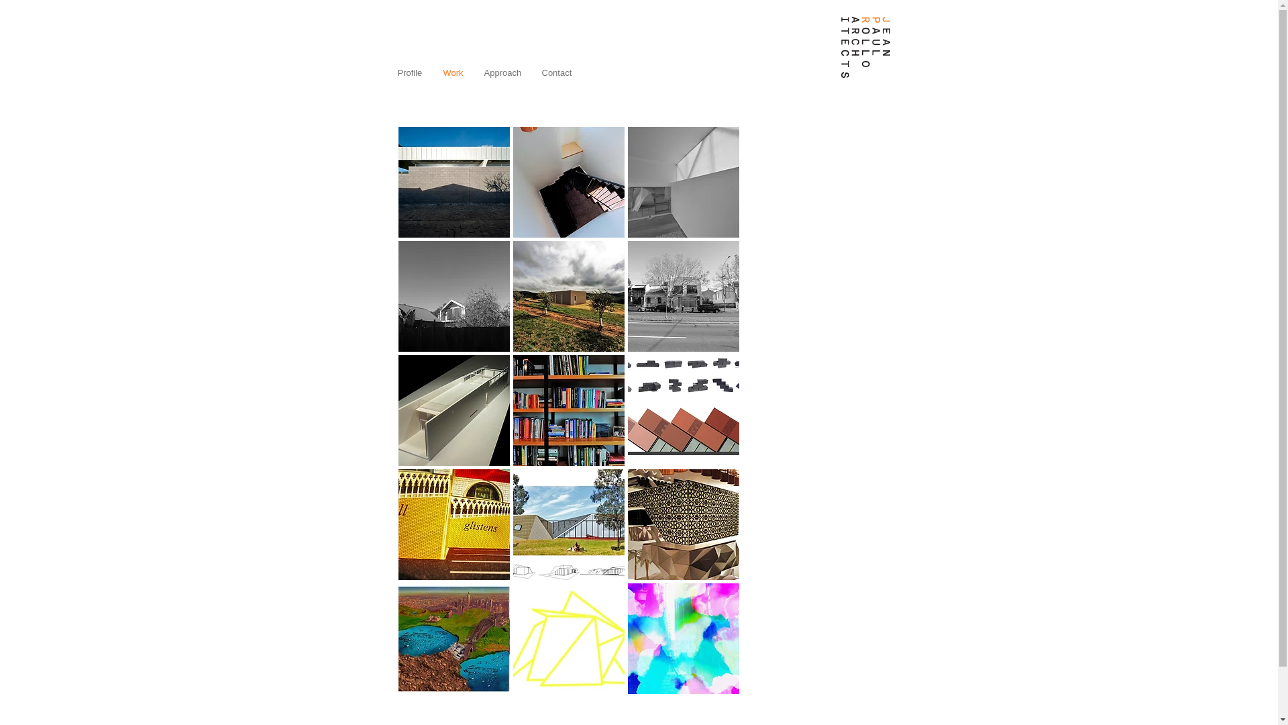  Describe the element at coordinates (502, 72) in the screenshot. I see `Approach` at that location.